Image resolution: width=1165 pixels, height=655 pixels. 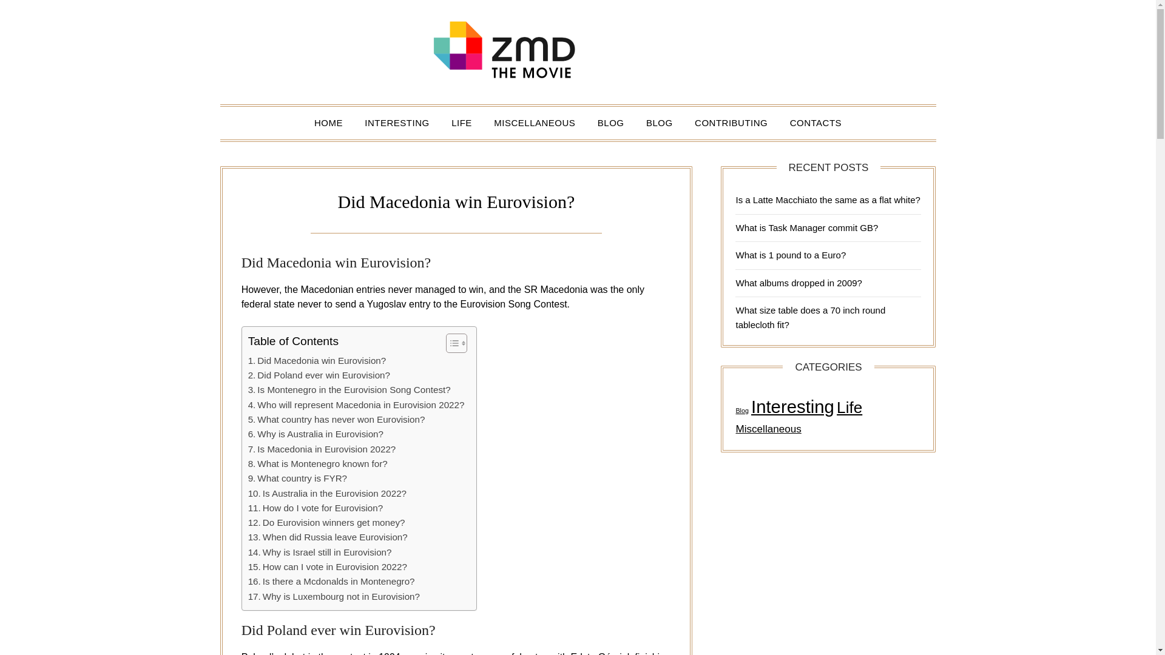 What do you see at coordinates (318, 463) in the screenshot?
I see `What is Montenegro known for?` at bounding box center [318, 463].